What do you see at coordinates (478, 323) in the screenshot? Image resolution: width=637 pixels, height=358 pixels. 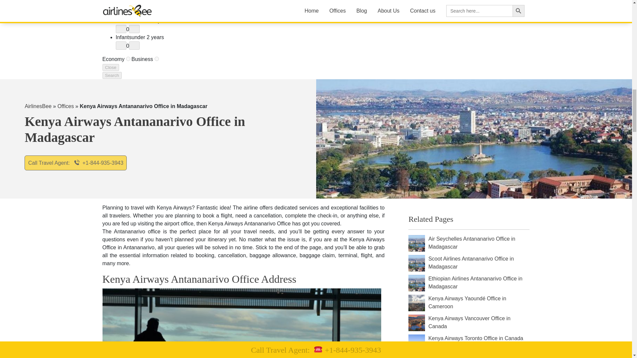 I see `Kenya Airways Vancouver Office in Canada` at bounding box center [478, 323].